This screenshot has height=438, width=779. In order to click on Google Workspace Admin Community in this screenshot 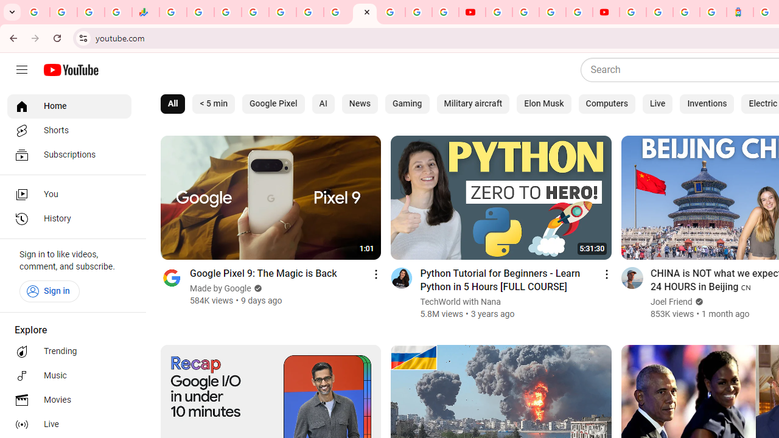, I will do `click(36, 12)`.